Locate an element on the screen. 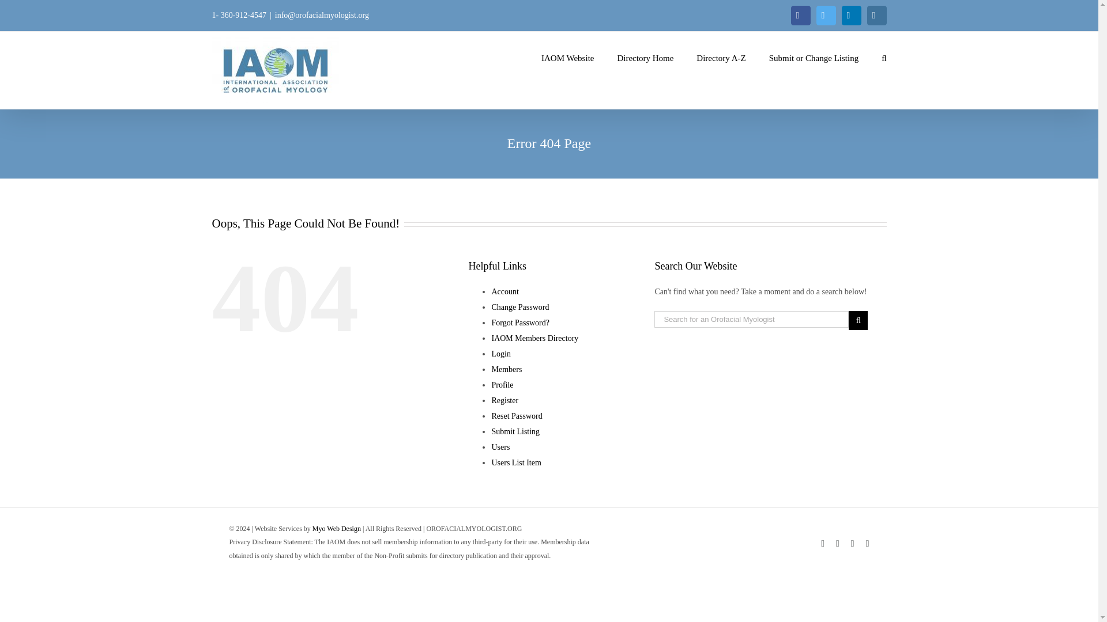 The height and width of the screenshot is (622, 1107). Twitter is located at coordinates (826, 15).